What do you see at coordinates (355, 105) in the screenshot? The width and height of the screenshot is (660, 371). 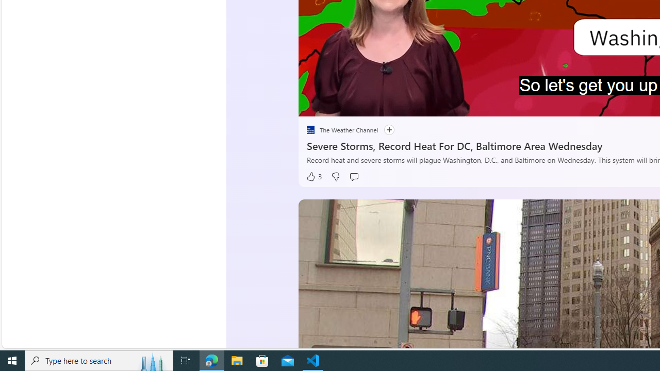 I see `Seek Forward` at bounding box center [355, 105].